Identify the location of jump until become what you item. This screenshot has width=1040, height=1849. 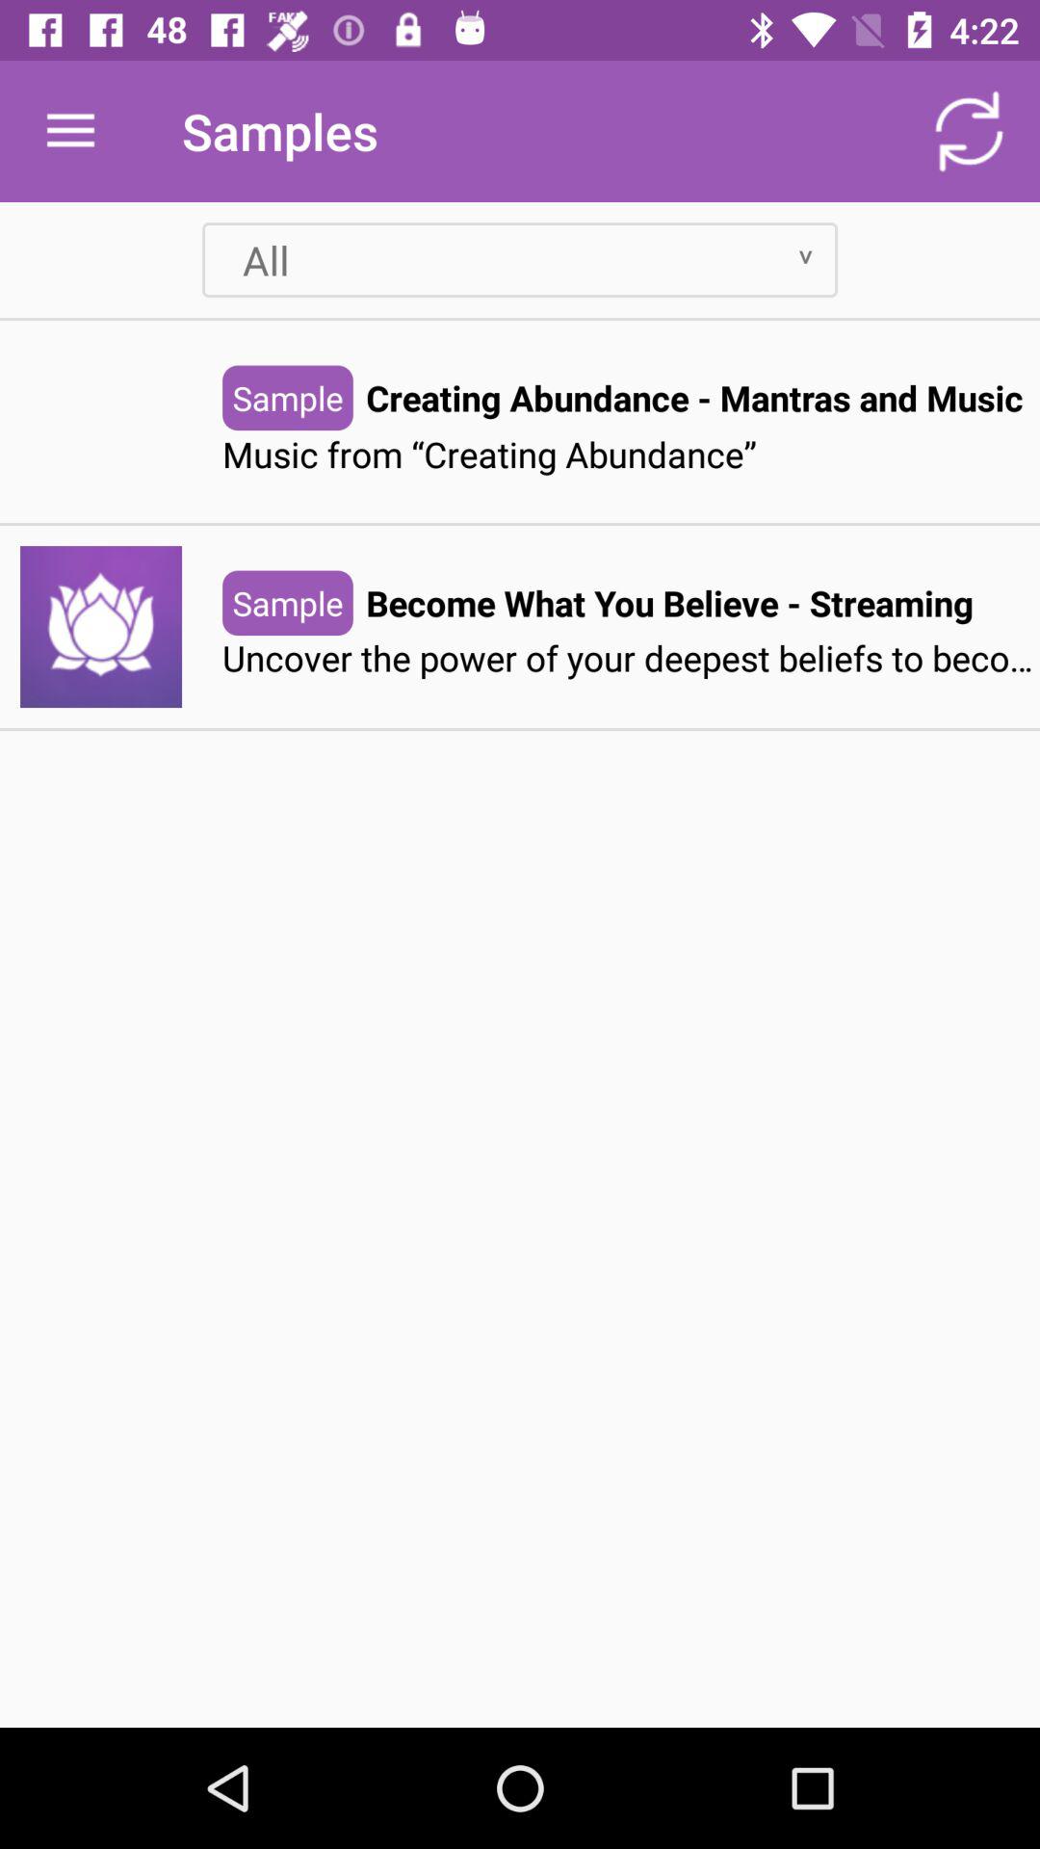
(669, 603).